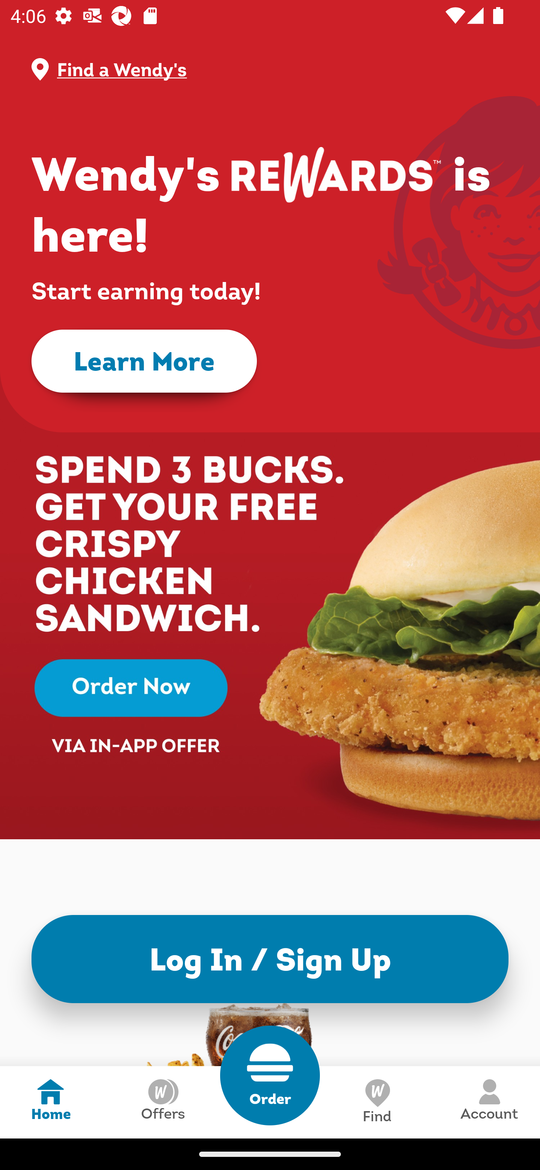  What do you see at coordinates (270, 602) in the screenshot?
I see `Campaign image` at bounding box center [270, 602].